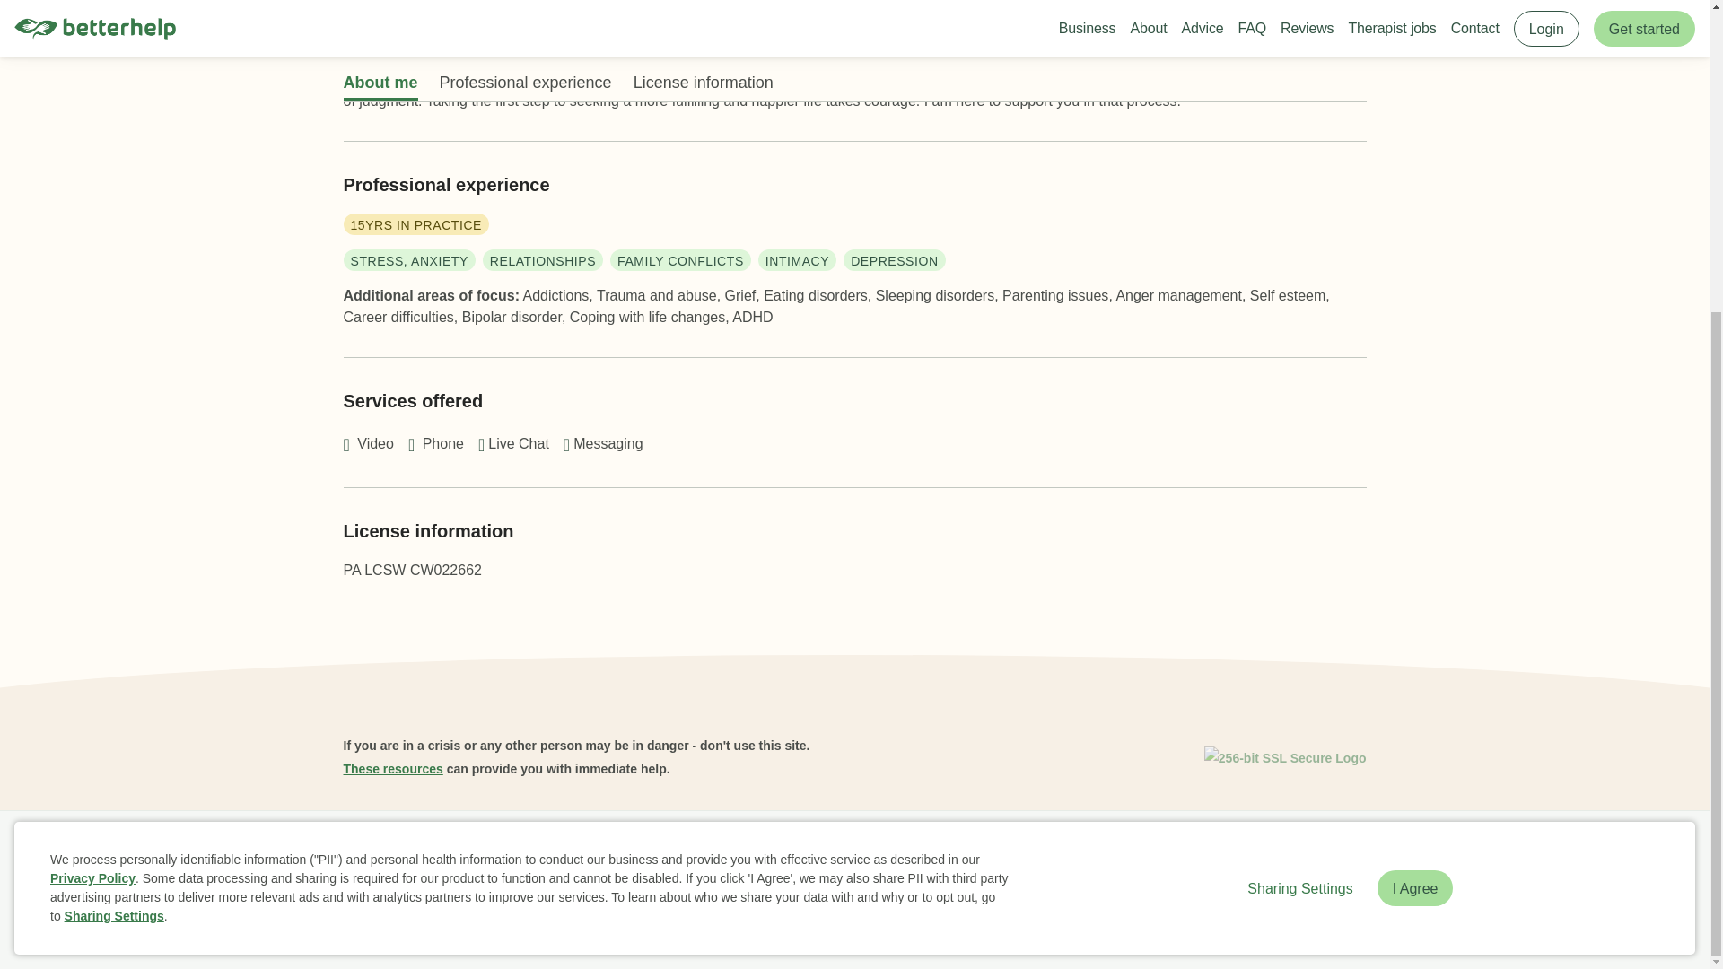 This screenshot has width=1723, height=969. What do you see at coordinates (1098, 854) in the screenshot?
I see `For Therapists` at bounding box center [1098, 854].